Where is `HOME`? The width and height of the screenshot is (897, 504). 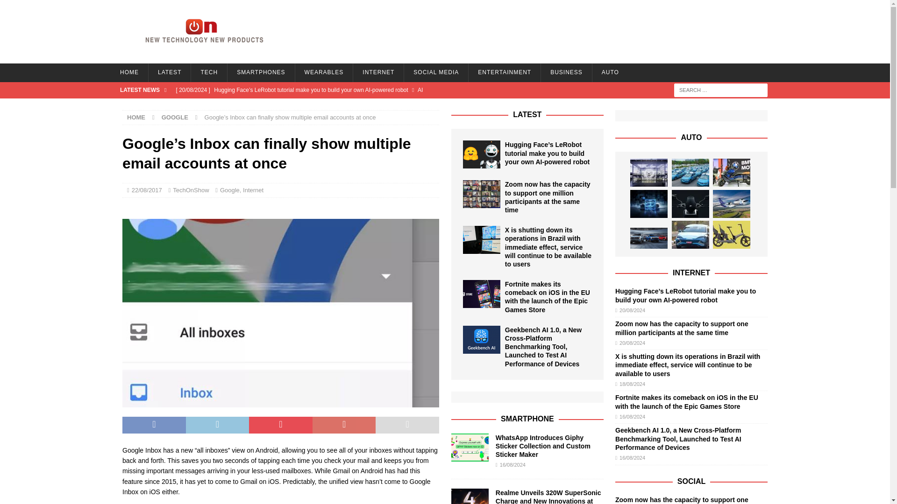 HOME is located at coordinates (129, 72).